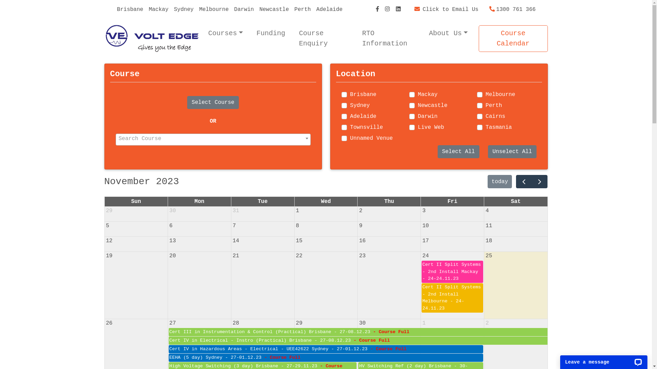 This screenshot has height=369, width=657. What do you see at coordinates (225, 33) in the screenshot?
I see `Courses` at bounding box center [225, 33].